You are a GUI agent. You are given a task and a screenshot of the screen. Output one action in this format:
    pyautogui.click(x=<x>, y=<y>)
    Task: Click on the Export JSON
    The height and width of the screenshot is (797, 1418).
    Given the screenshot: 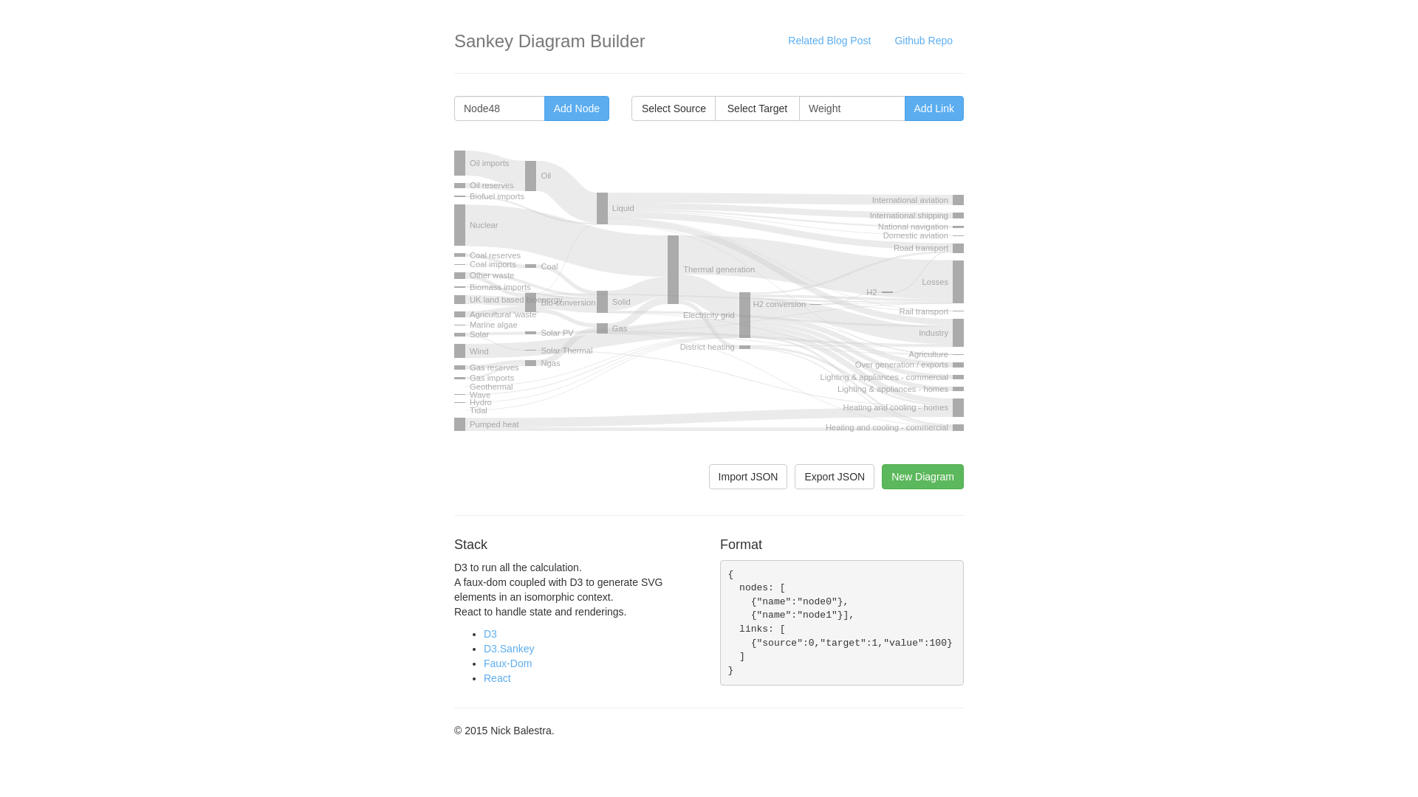 What is the action you would take?
    pyautogui.click(x=835, y=477)
    